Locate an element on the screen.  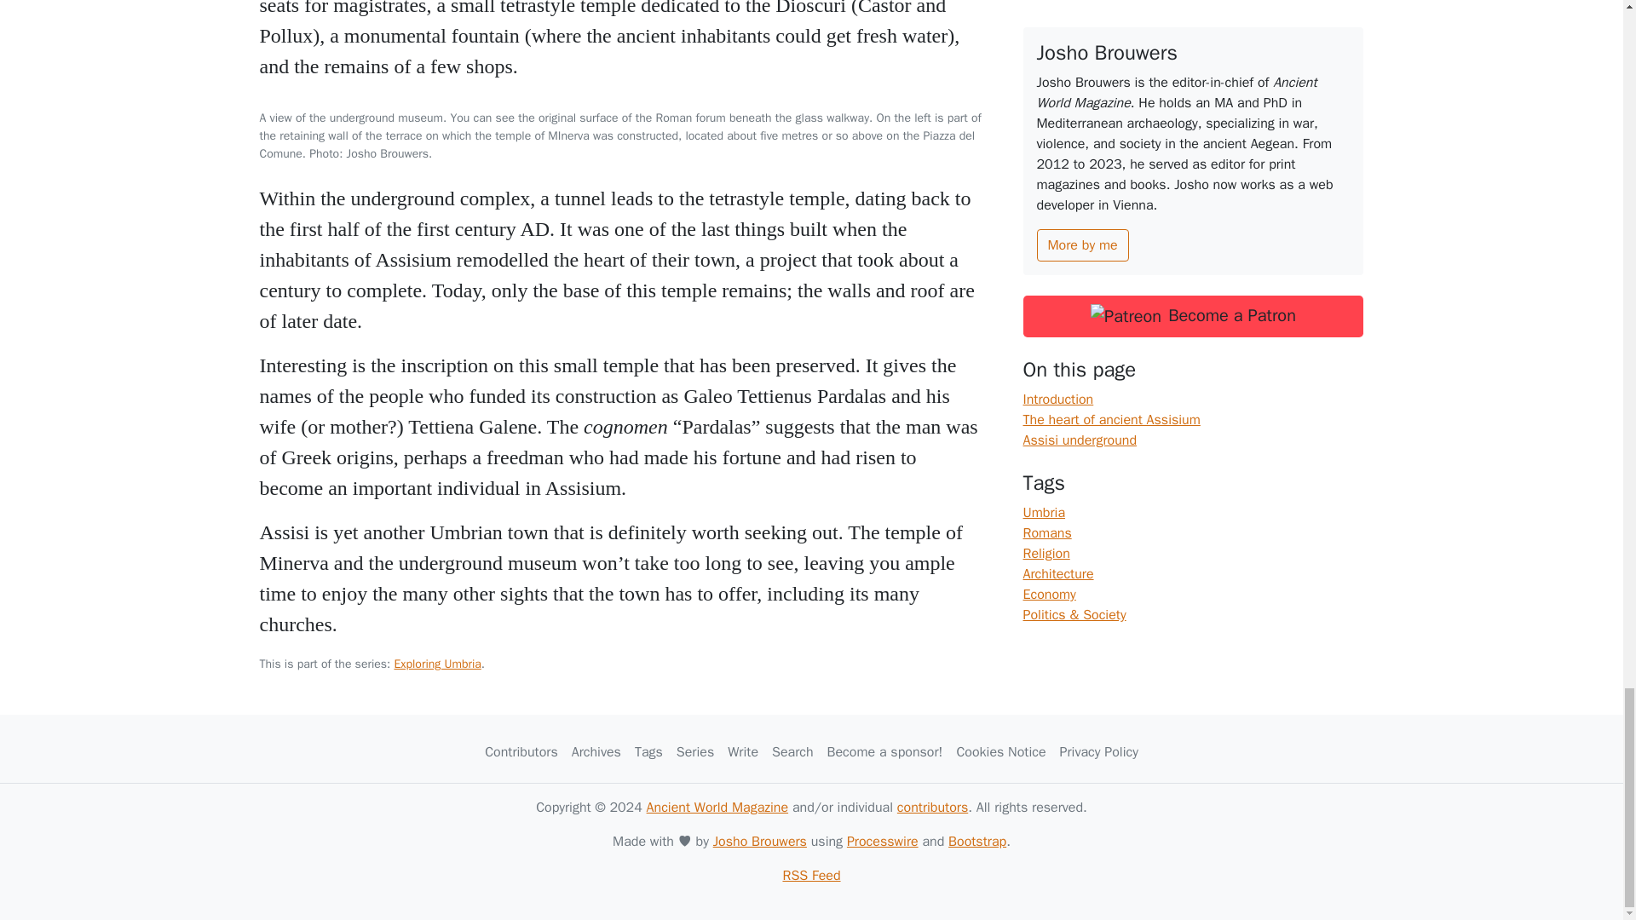
Write is located at coordinates (743, 751).